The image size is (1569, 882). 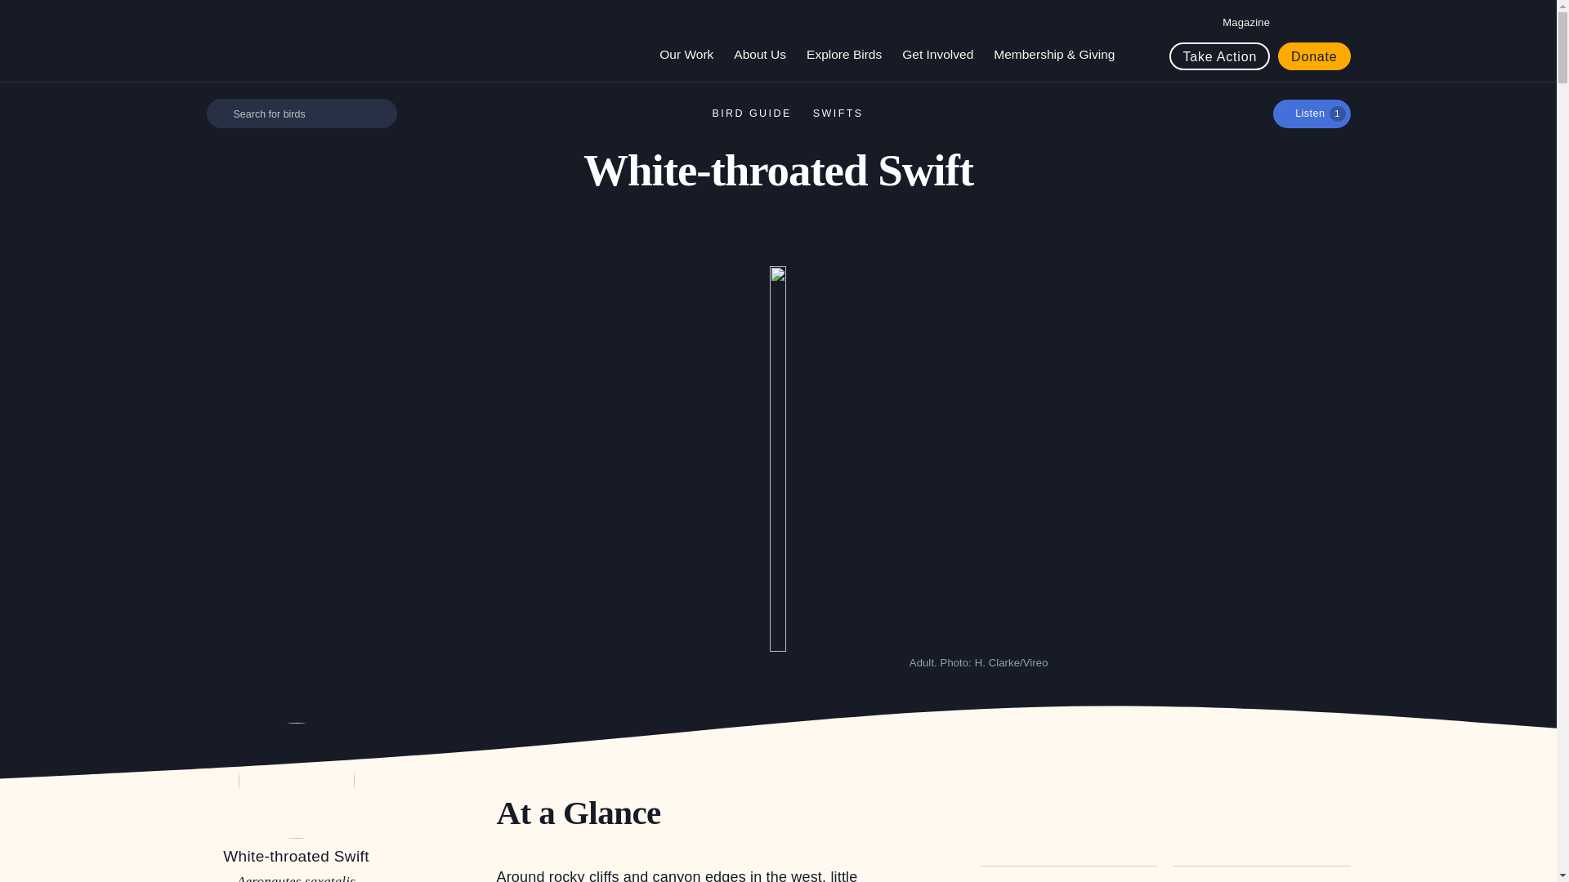 I want to click on Open Gallery, so click(x=1023, y=291).